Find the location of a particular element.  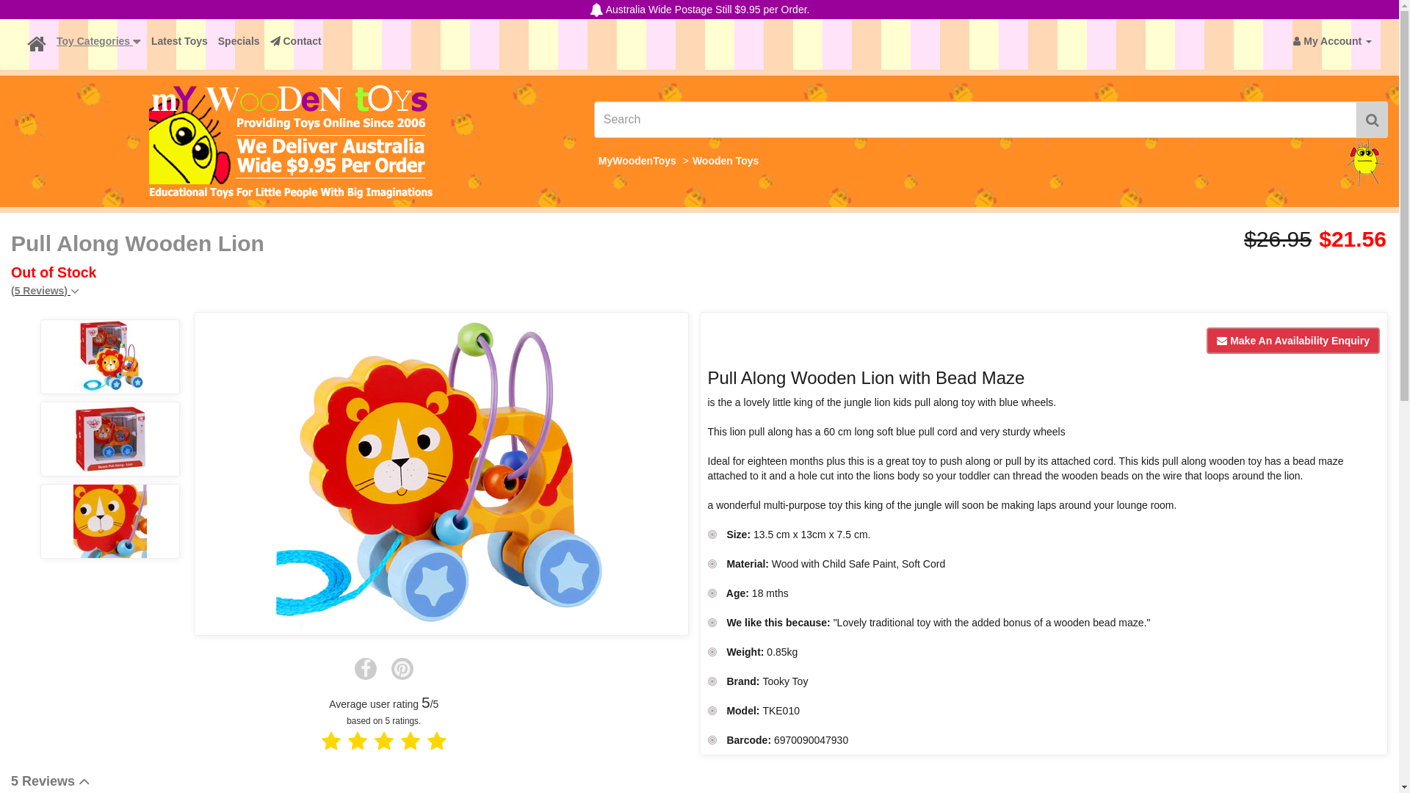

Pull Along Wooden Lion Detail is located at coordinates (110, 357).